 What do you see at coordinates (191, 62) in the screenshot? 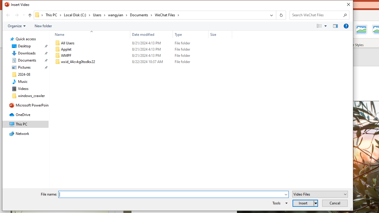
I see `Type` at bounding box center [191, 62].